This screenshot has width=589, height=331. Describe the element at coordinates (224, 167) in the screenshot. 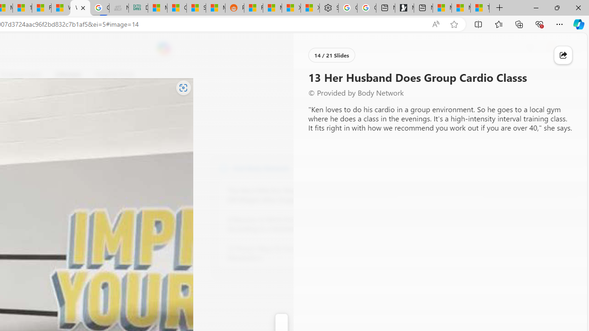

I see `Body Network` at that location.